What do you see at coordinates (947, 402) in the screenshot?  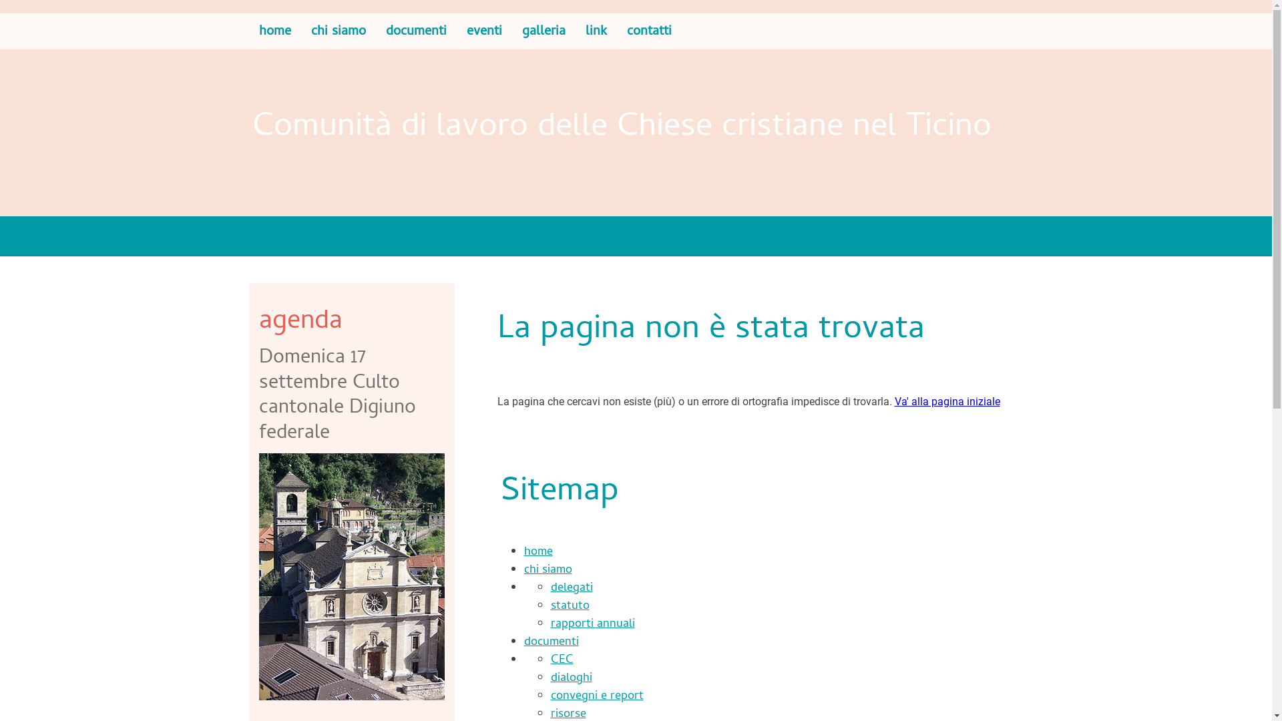 I see `Va' alla pagina iniziale` at bounding box center [947, 402].